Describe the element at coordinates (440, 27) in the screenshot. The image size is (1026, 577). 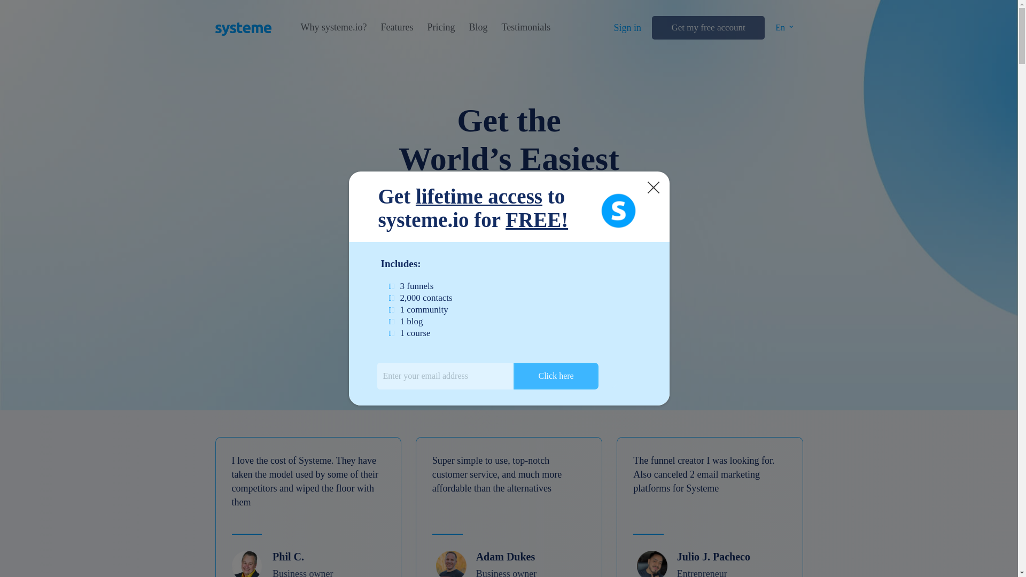
I see `Pricing` at that location.